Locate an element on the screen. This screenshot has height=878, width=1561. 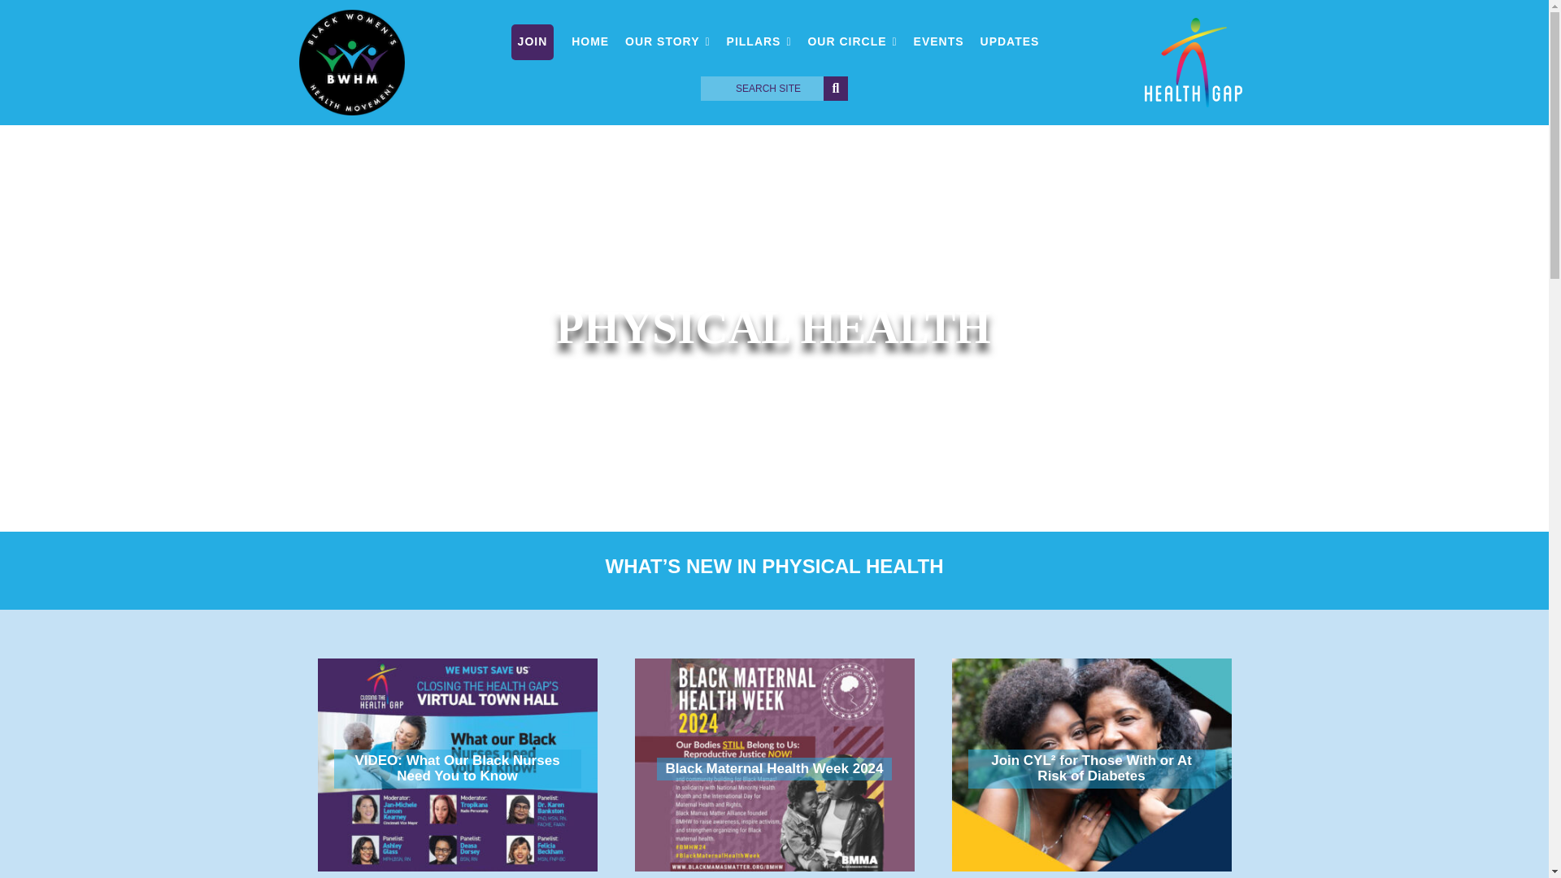
JOIN is located at coordinates (533, 42).